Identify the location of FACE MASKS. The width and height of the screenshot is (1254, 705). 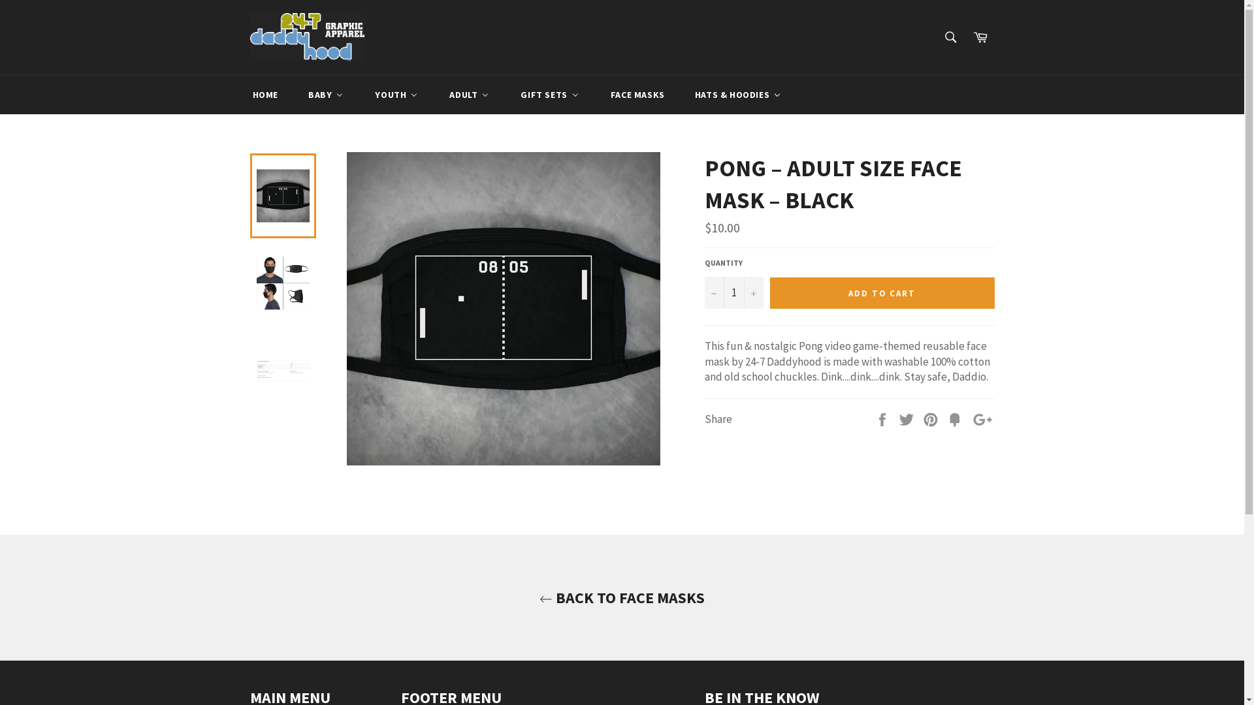
(637, 95).